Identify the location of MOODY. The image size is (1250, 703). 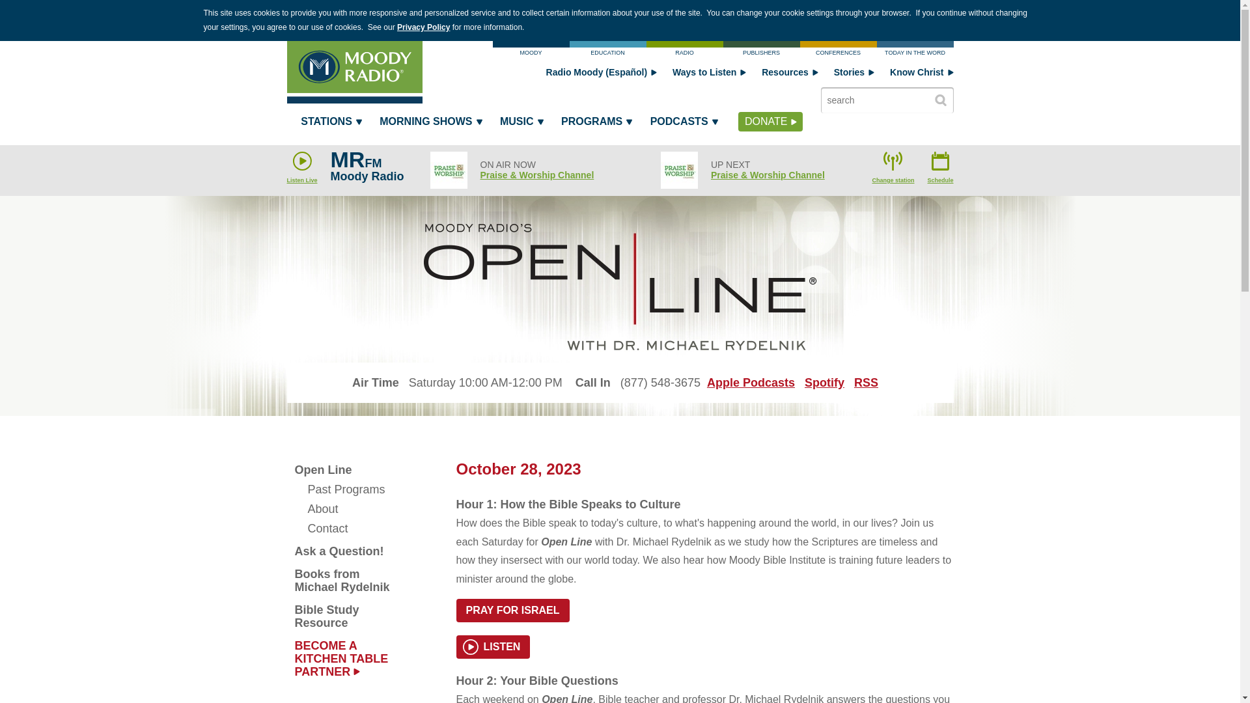
(530, 51).